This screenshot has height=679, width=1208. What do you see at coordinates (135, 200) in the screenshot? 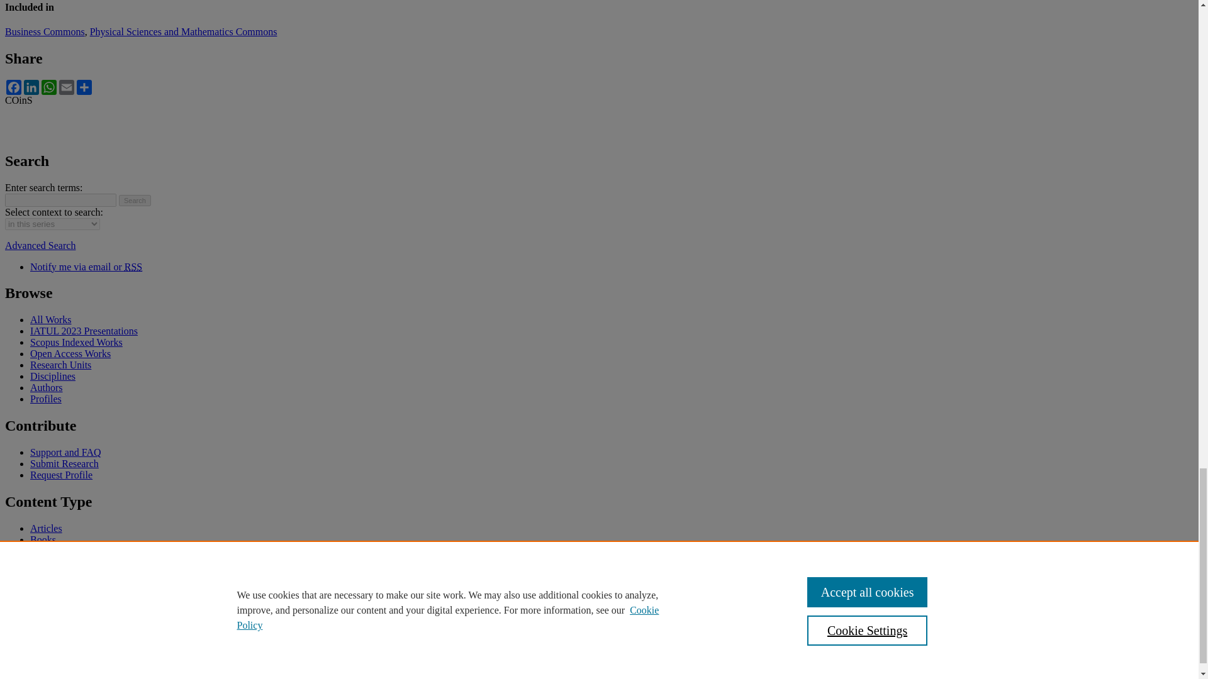
I see `Search` at bounding box center [135, 200].